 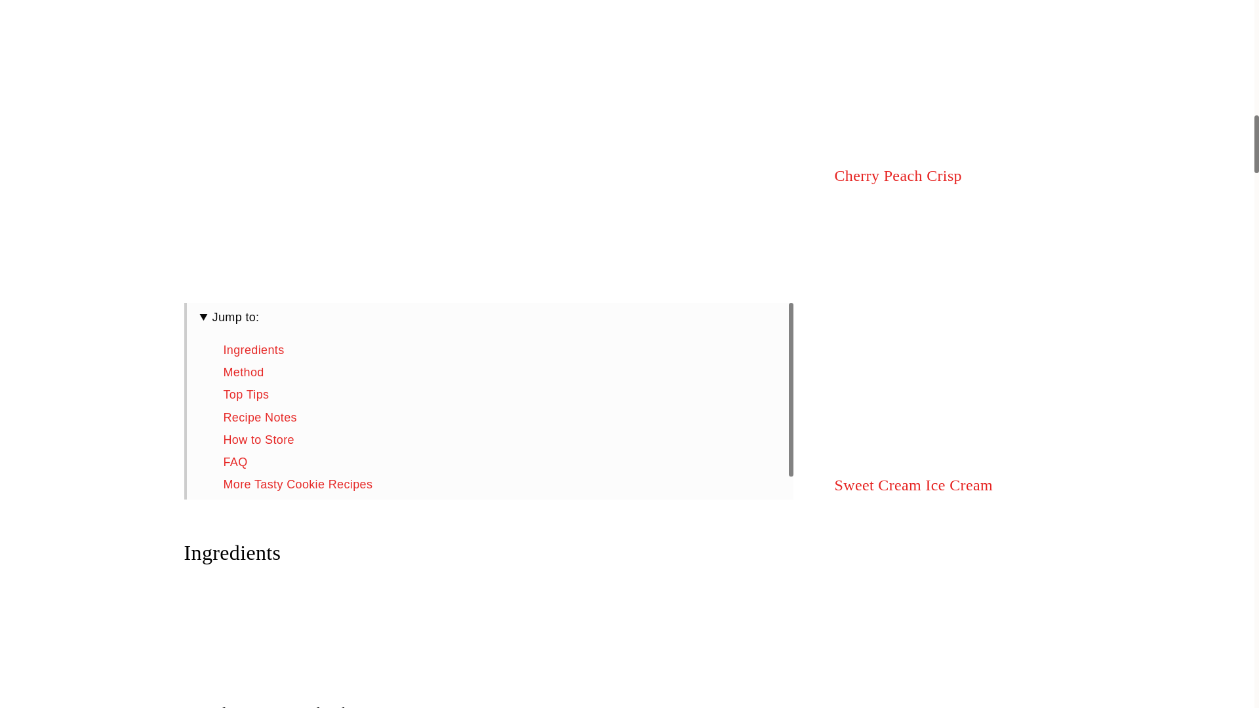 I want to click on Recipe Notes, so click(x=259, y=417).